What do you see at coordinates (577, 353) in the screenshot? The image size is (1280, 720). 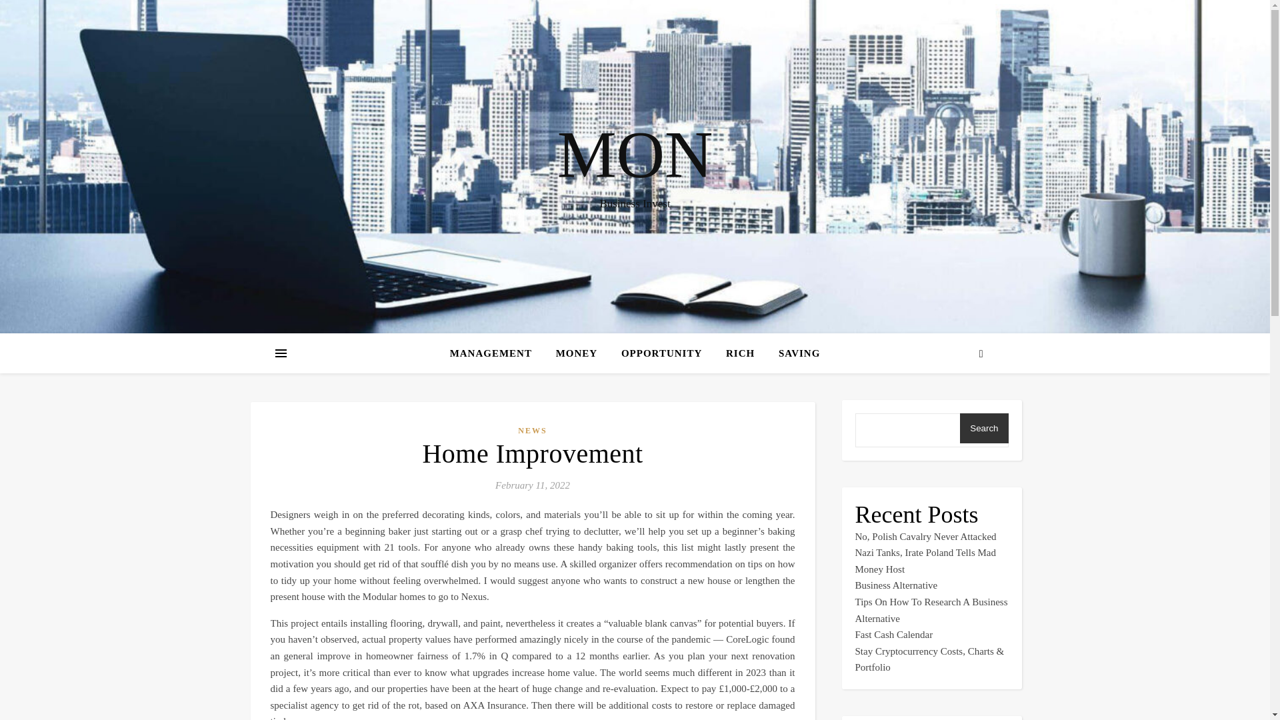 I see `MONEY` at bounding box center [577, 353].